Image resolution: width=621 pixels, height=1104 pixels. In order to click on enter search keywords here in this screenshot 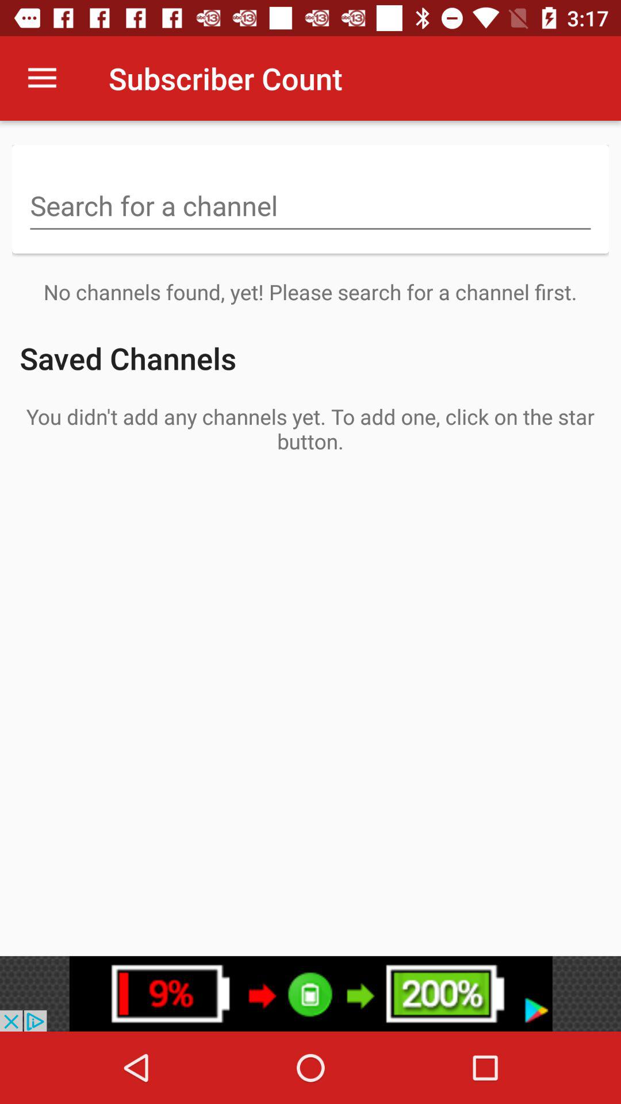, I will do `click(310, 207)`.